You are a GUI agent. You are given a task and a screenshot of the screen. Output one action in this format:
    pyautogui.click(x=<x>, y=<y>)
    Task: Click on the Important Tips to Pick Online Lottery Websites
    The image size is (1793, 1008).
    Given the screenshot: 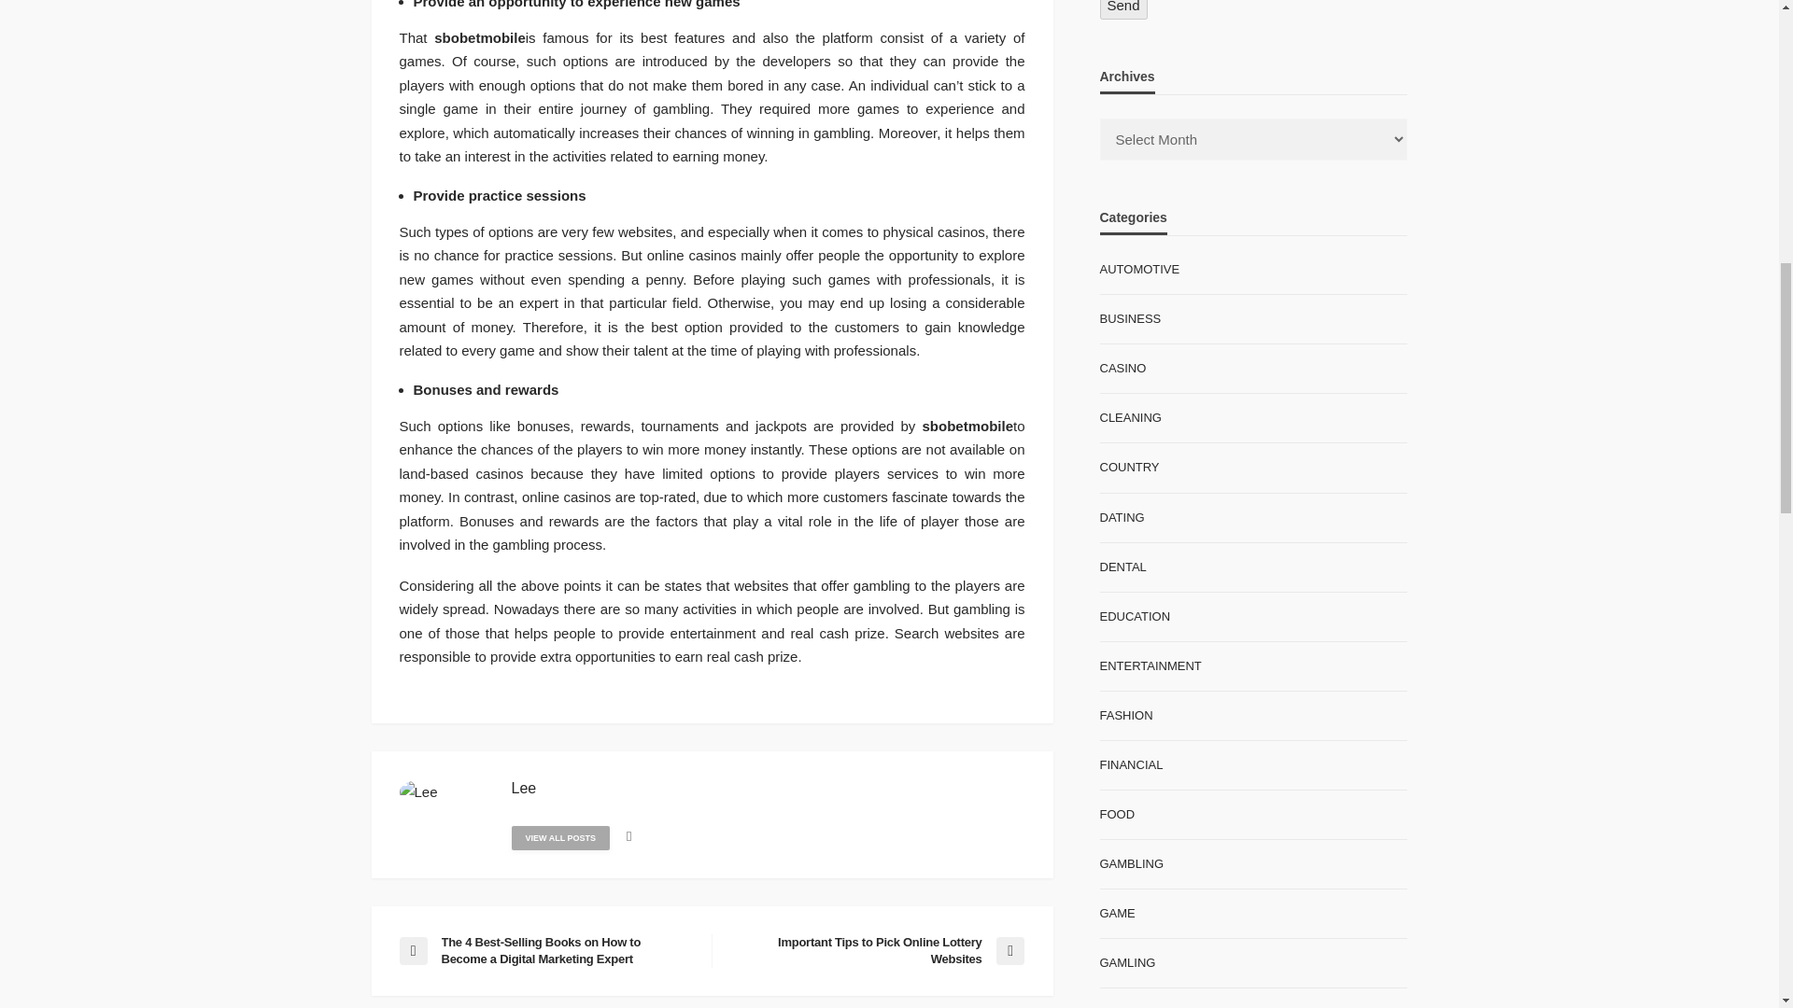 What is the action you would take?
    pyautogui.click(x=876, y=950)
    